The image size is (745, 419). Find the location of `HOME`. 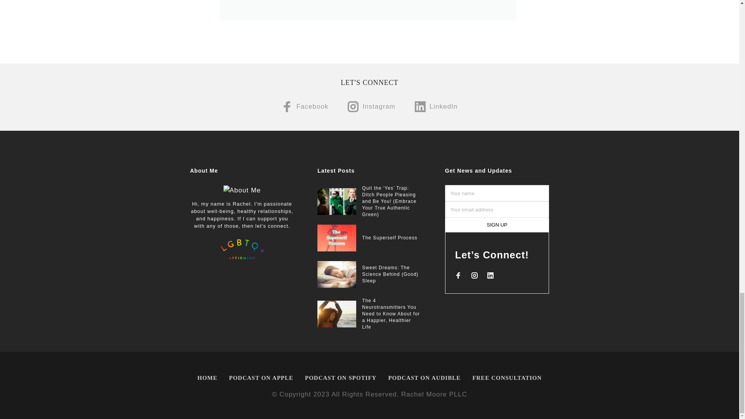

HOME is located at coordinates (207, 378).